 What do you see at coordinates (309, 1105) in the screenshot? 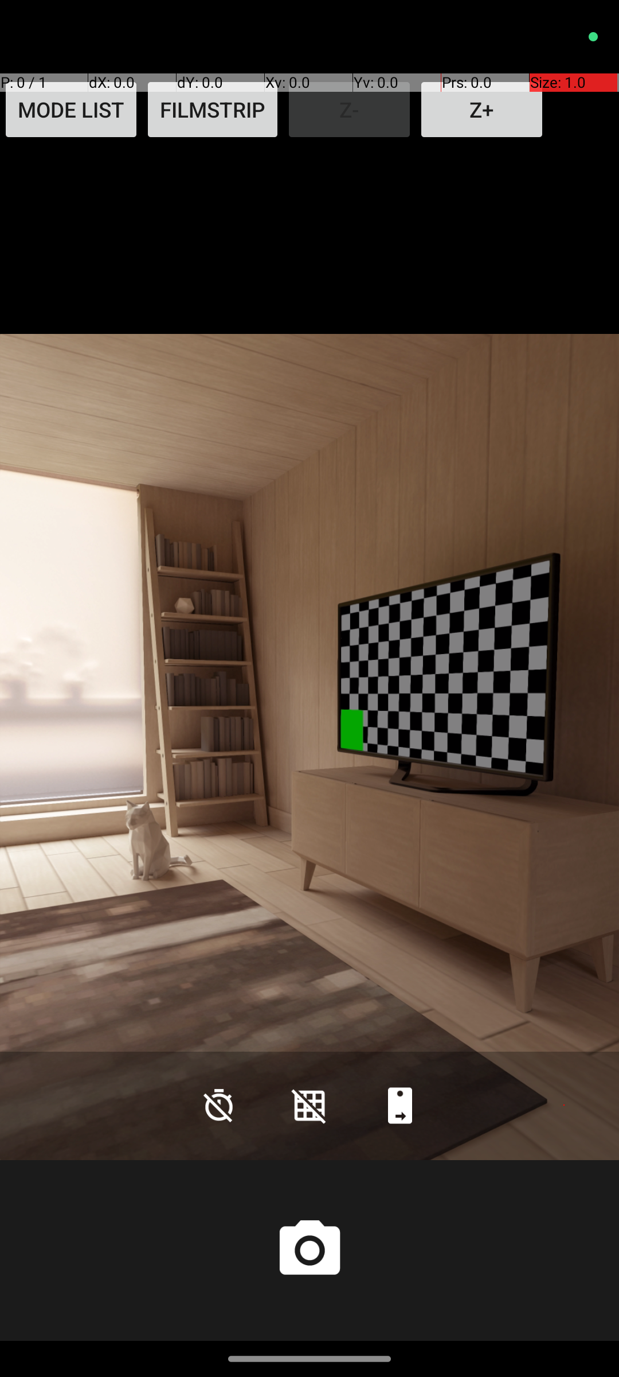
I see `Grid lines off` at bounding box center [309, 1105].